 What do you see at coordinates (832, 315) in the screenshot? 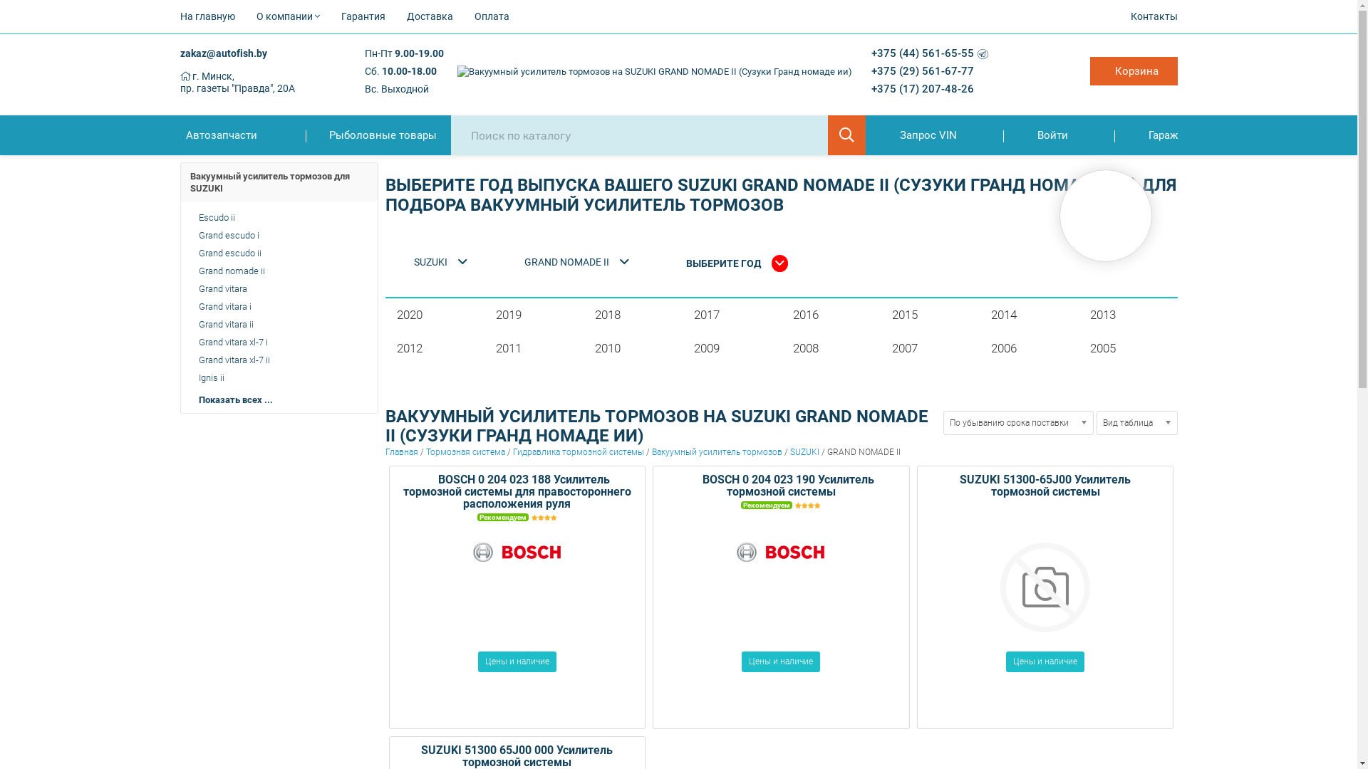
I see `2016` at bounding box center [832, 315].